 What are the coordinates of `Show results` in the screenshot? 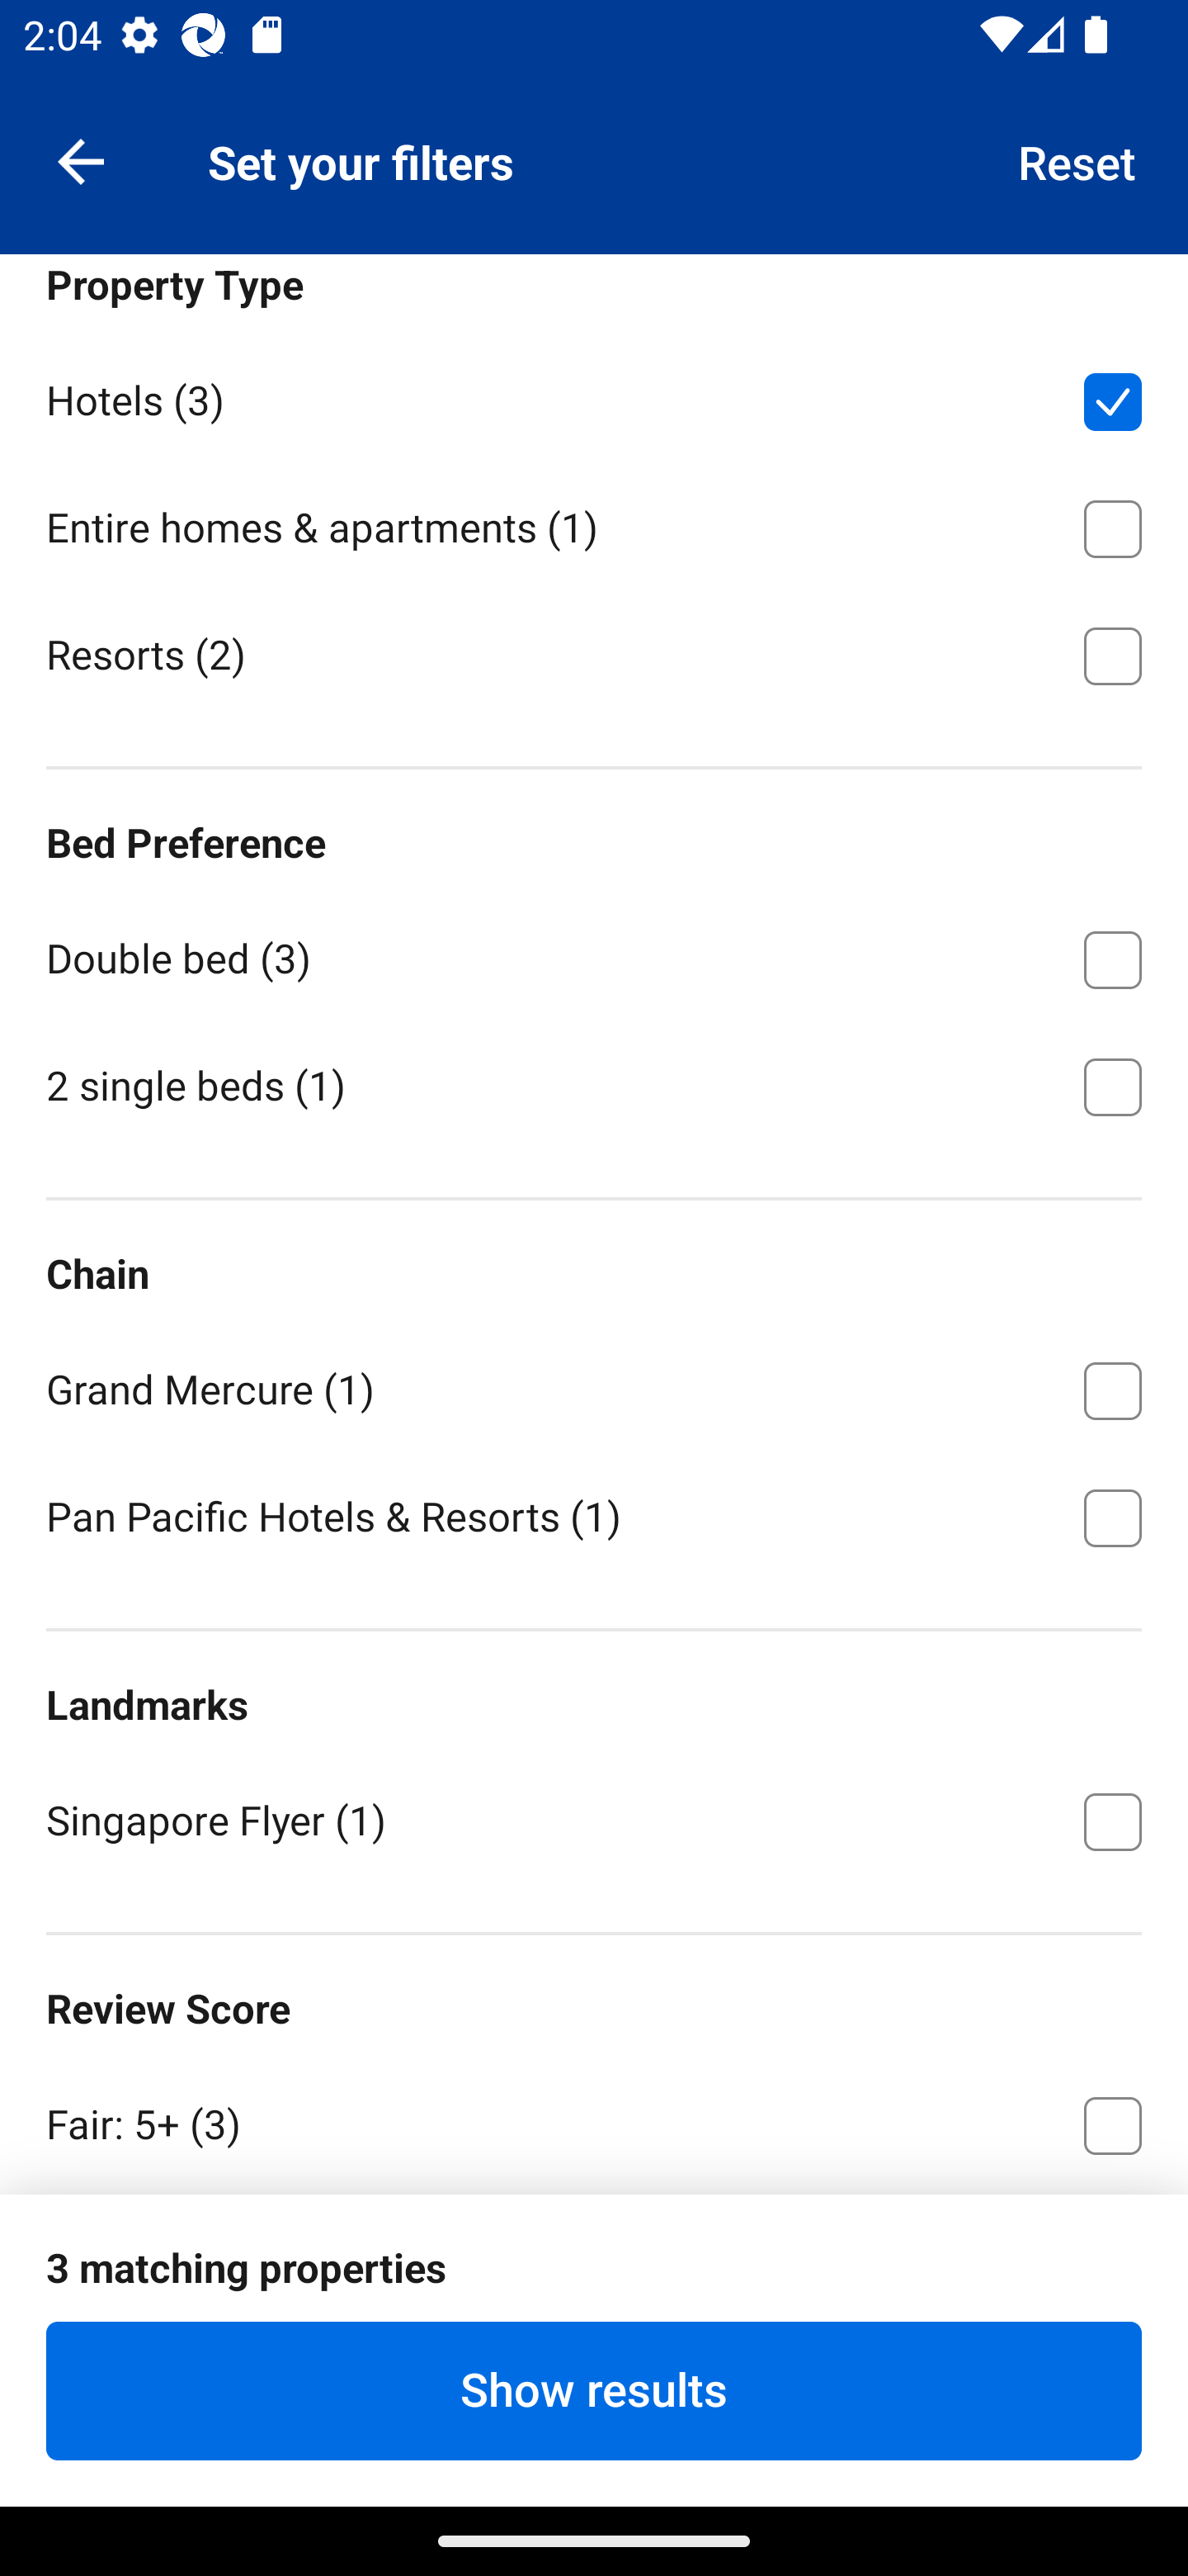 It's located at (594, 2390).